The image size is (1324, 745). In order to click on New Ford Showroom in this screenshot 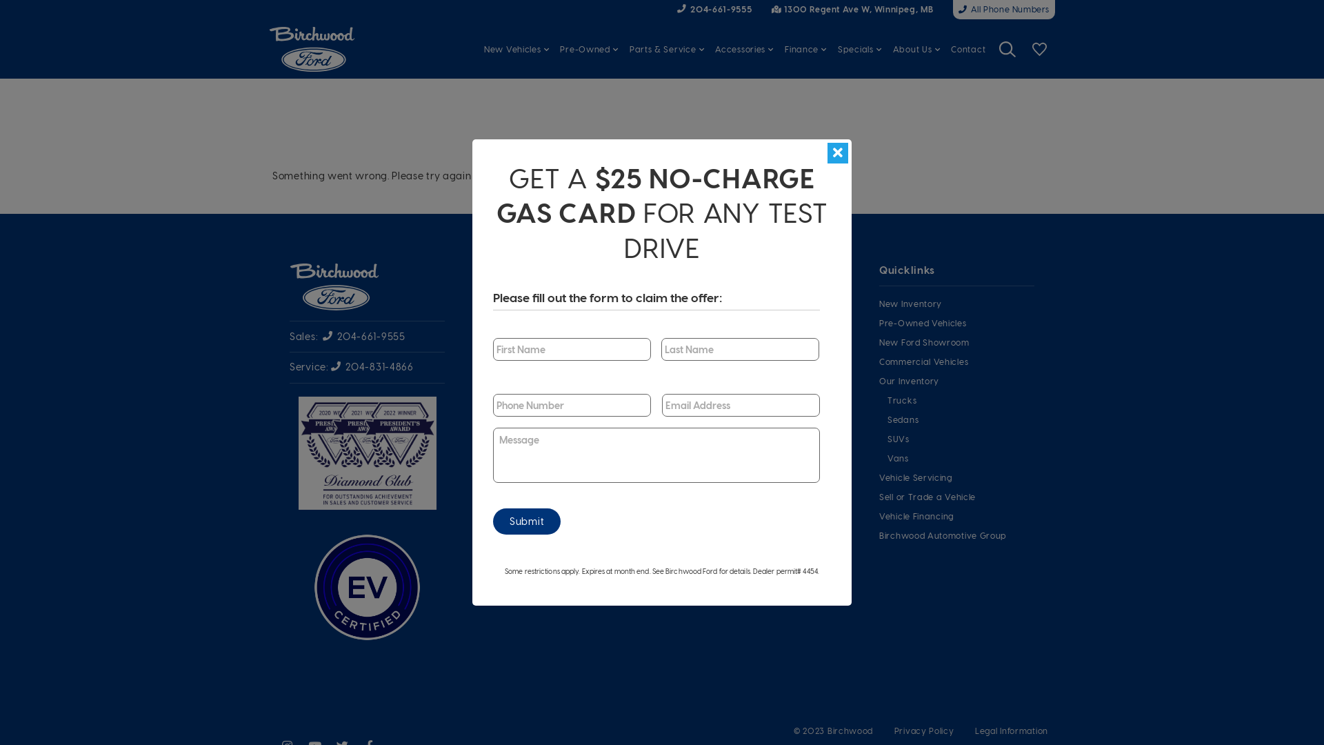, I will do `click(957, 342)`.